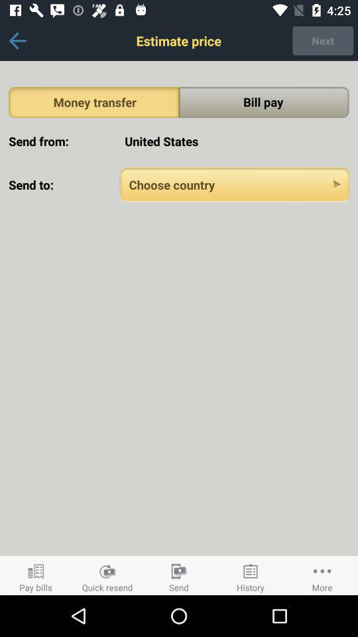 Image resolution: width=358 pixels, height=637 pixels. I want to click on tap next item, so click(323, 40).